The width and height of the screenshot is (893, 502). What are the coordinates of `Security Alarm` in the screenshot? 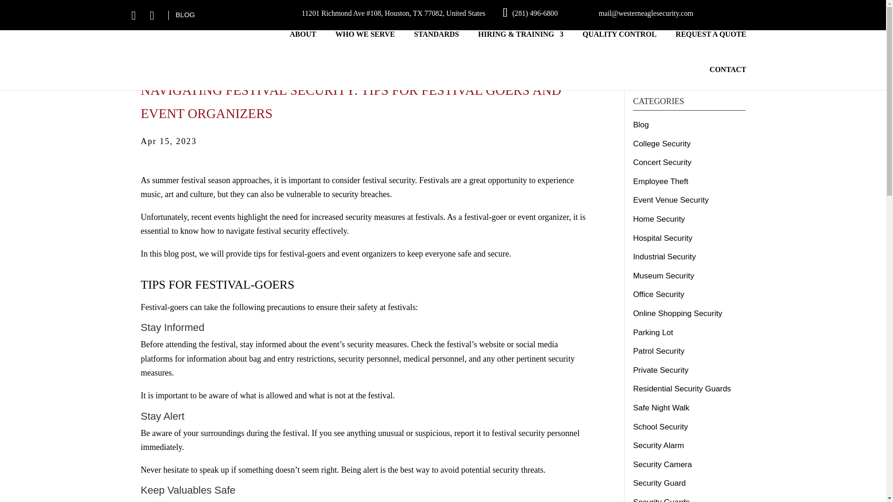 It's located at (659, 445).